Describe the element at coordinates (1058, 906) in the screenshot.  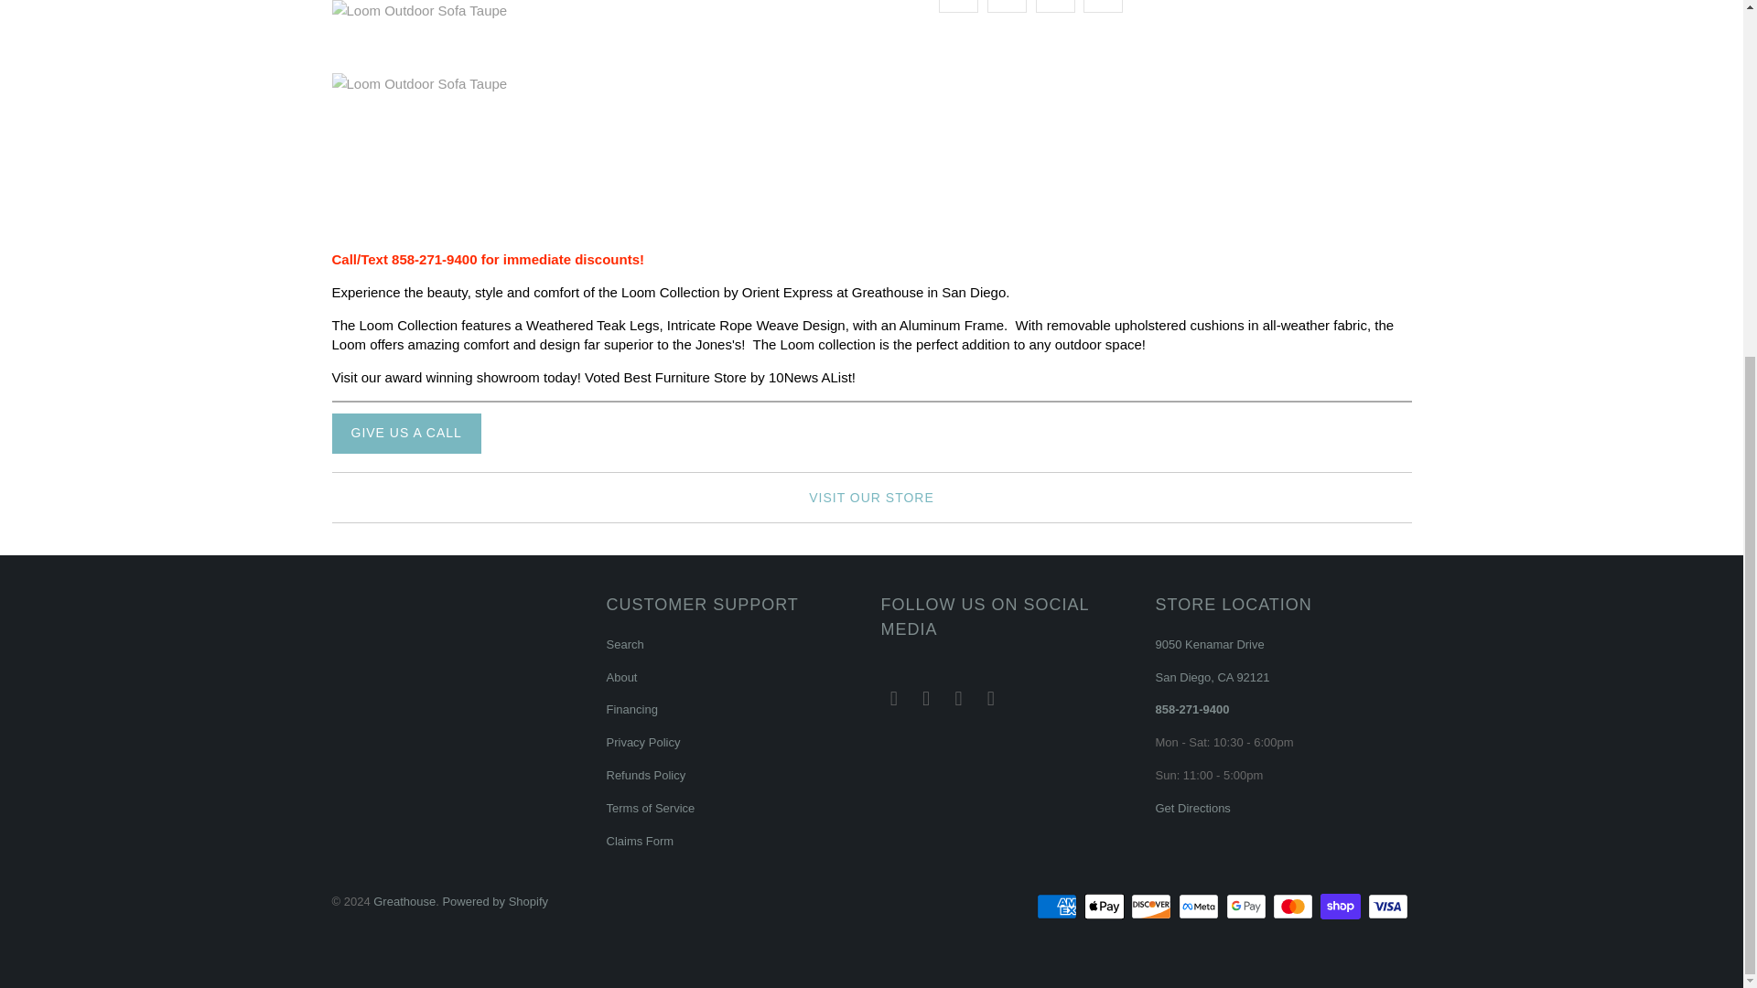
I see `American Express` at that location.